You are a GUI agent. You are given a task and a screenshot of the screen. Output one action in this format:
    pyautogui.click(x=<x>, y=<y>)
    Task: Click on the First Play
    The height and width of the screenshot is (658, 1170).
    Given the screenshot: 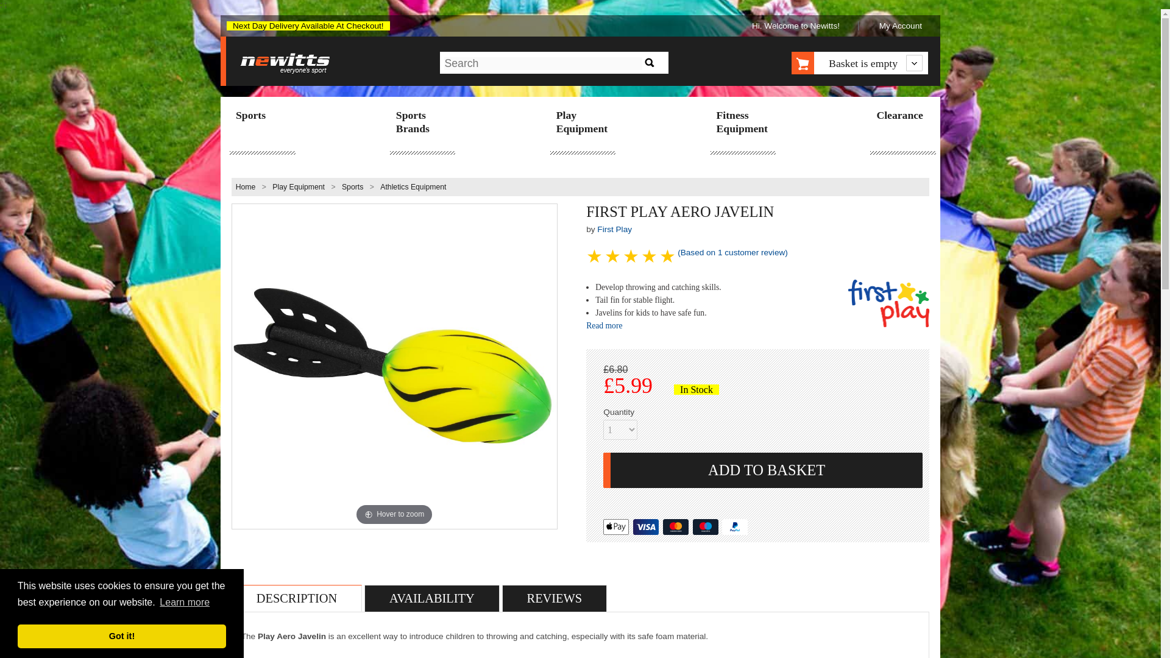 What is the action you would take?
    pyautogui.click(x=614, y=229)
    